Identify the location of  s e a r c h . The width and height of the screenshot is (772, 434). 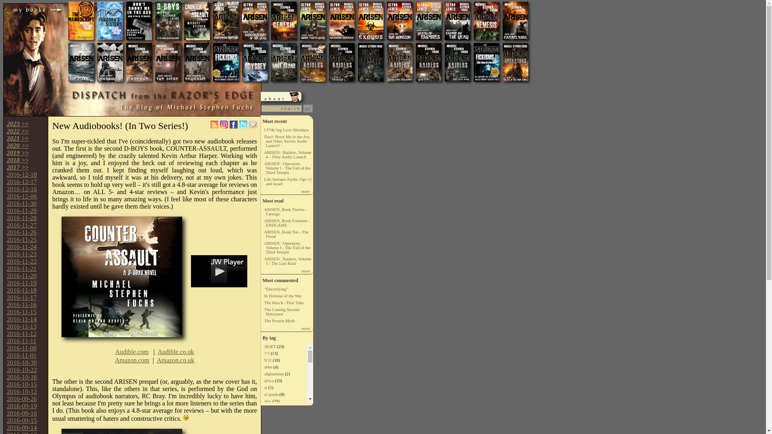
(281, 108).